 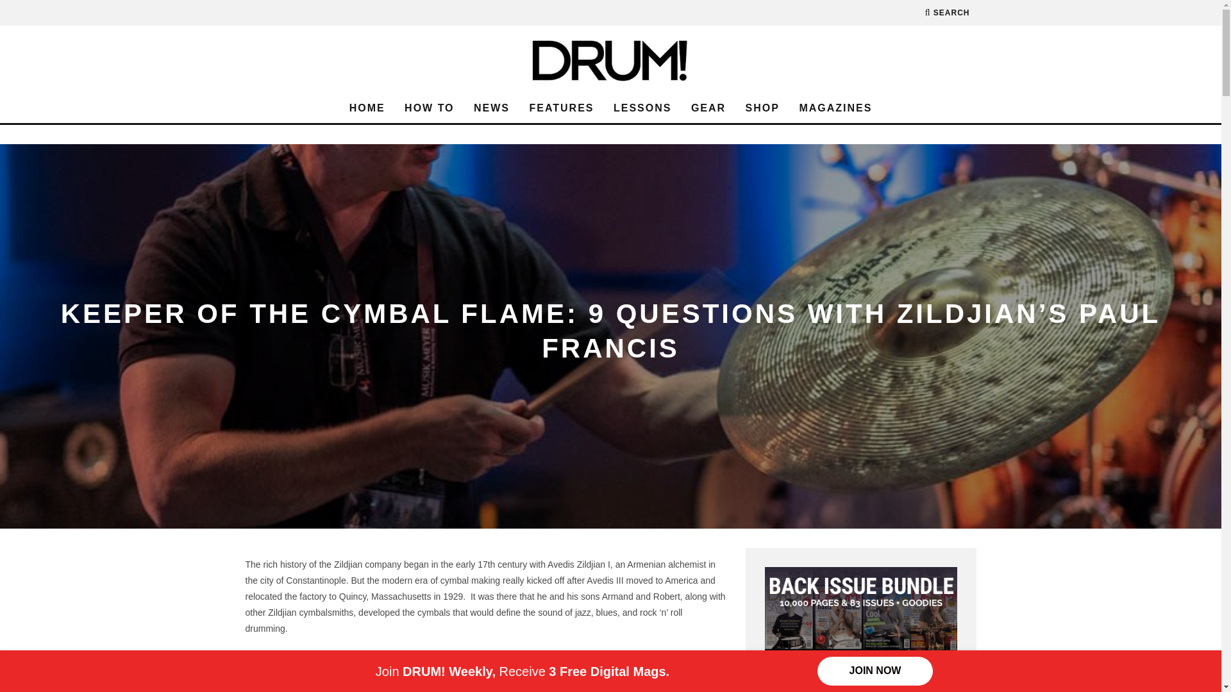 I want to click on Search, so click(x=948, y=13).